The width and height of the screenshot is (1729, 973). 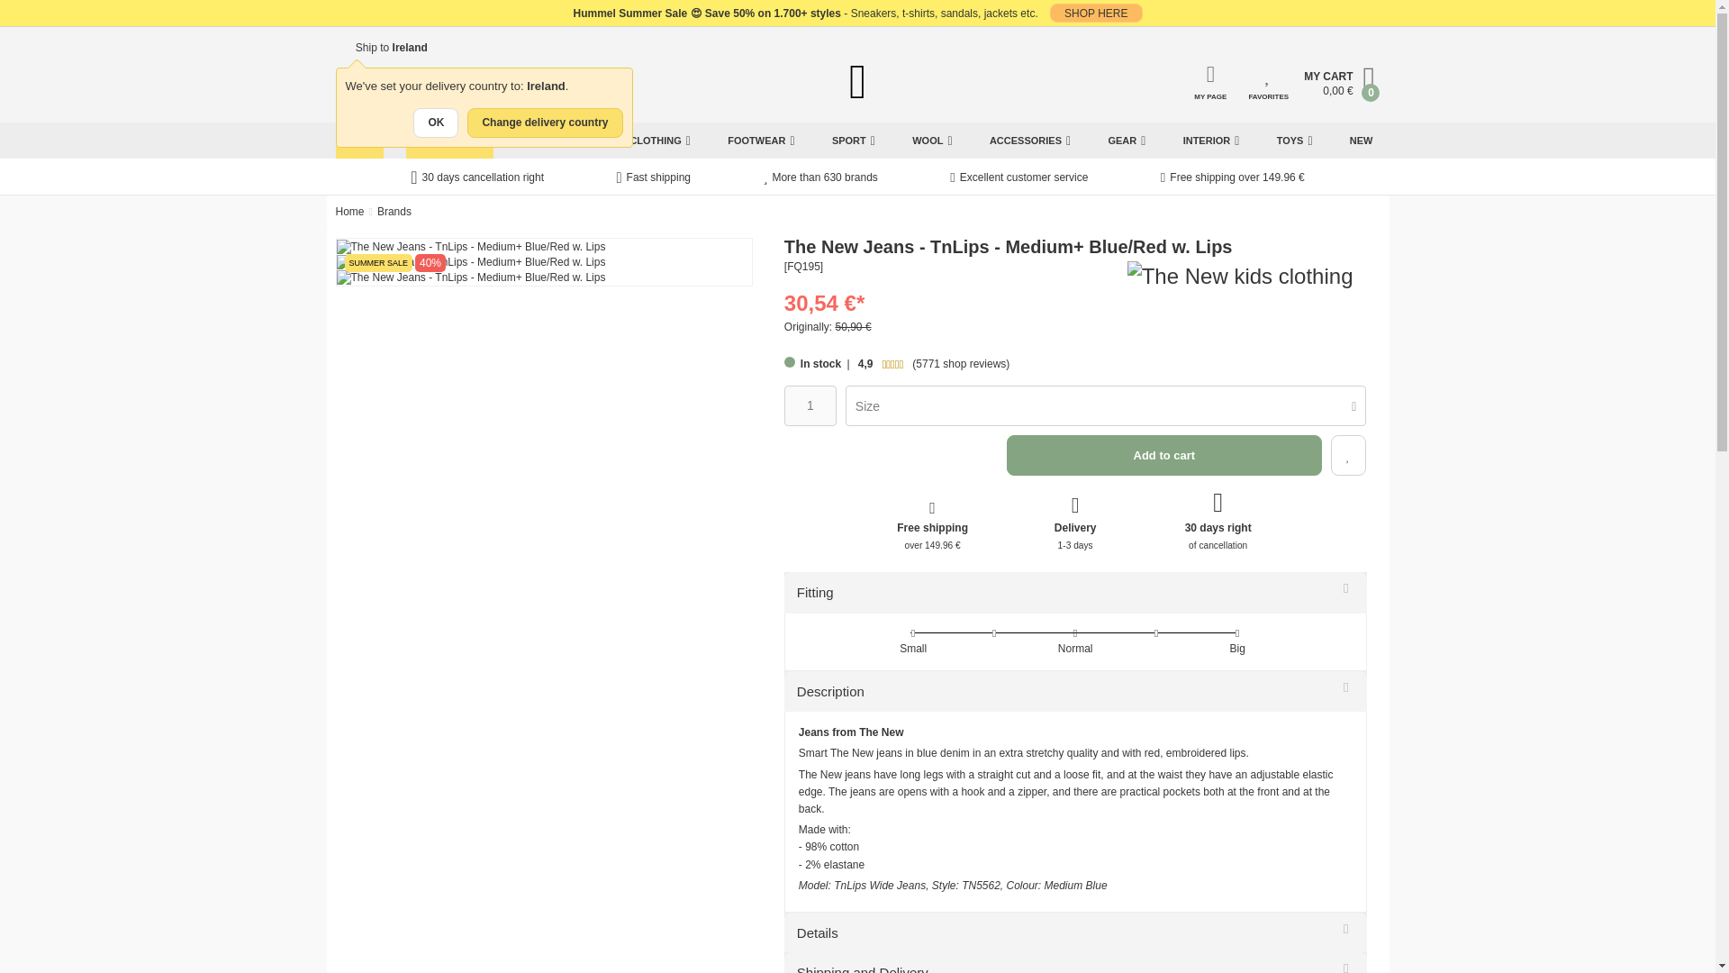 What do you see at coordinates (1362, 141) in the screenshot?
I see `NEW` at bounding box center [1362, 141].